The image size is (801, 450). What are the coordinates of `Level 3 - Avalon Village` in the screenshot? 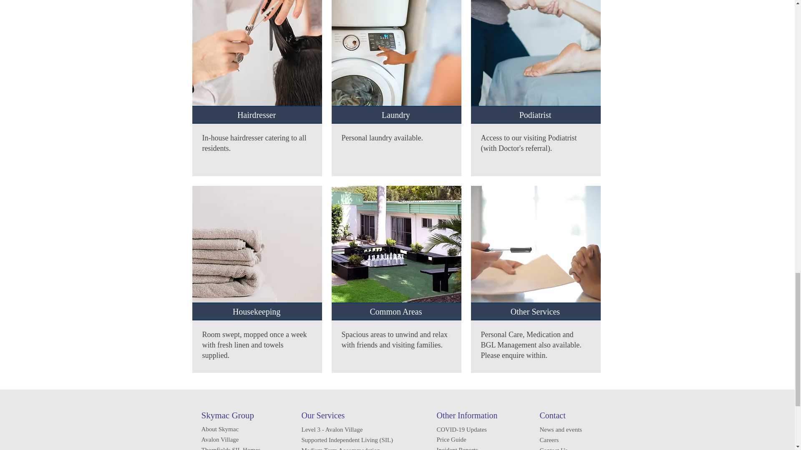 It's located at (332, 429).